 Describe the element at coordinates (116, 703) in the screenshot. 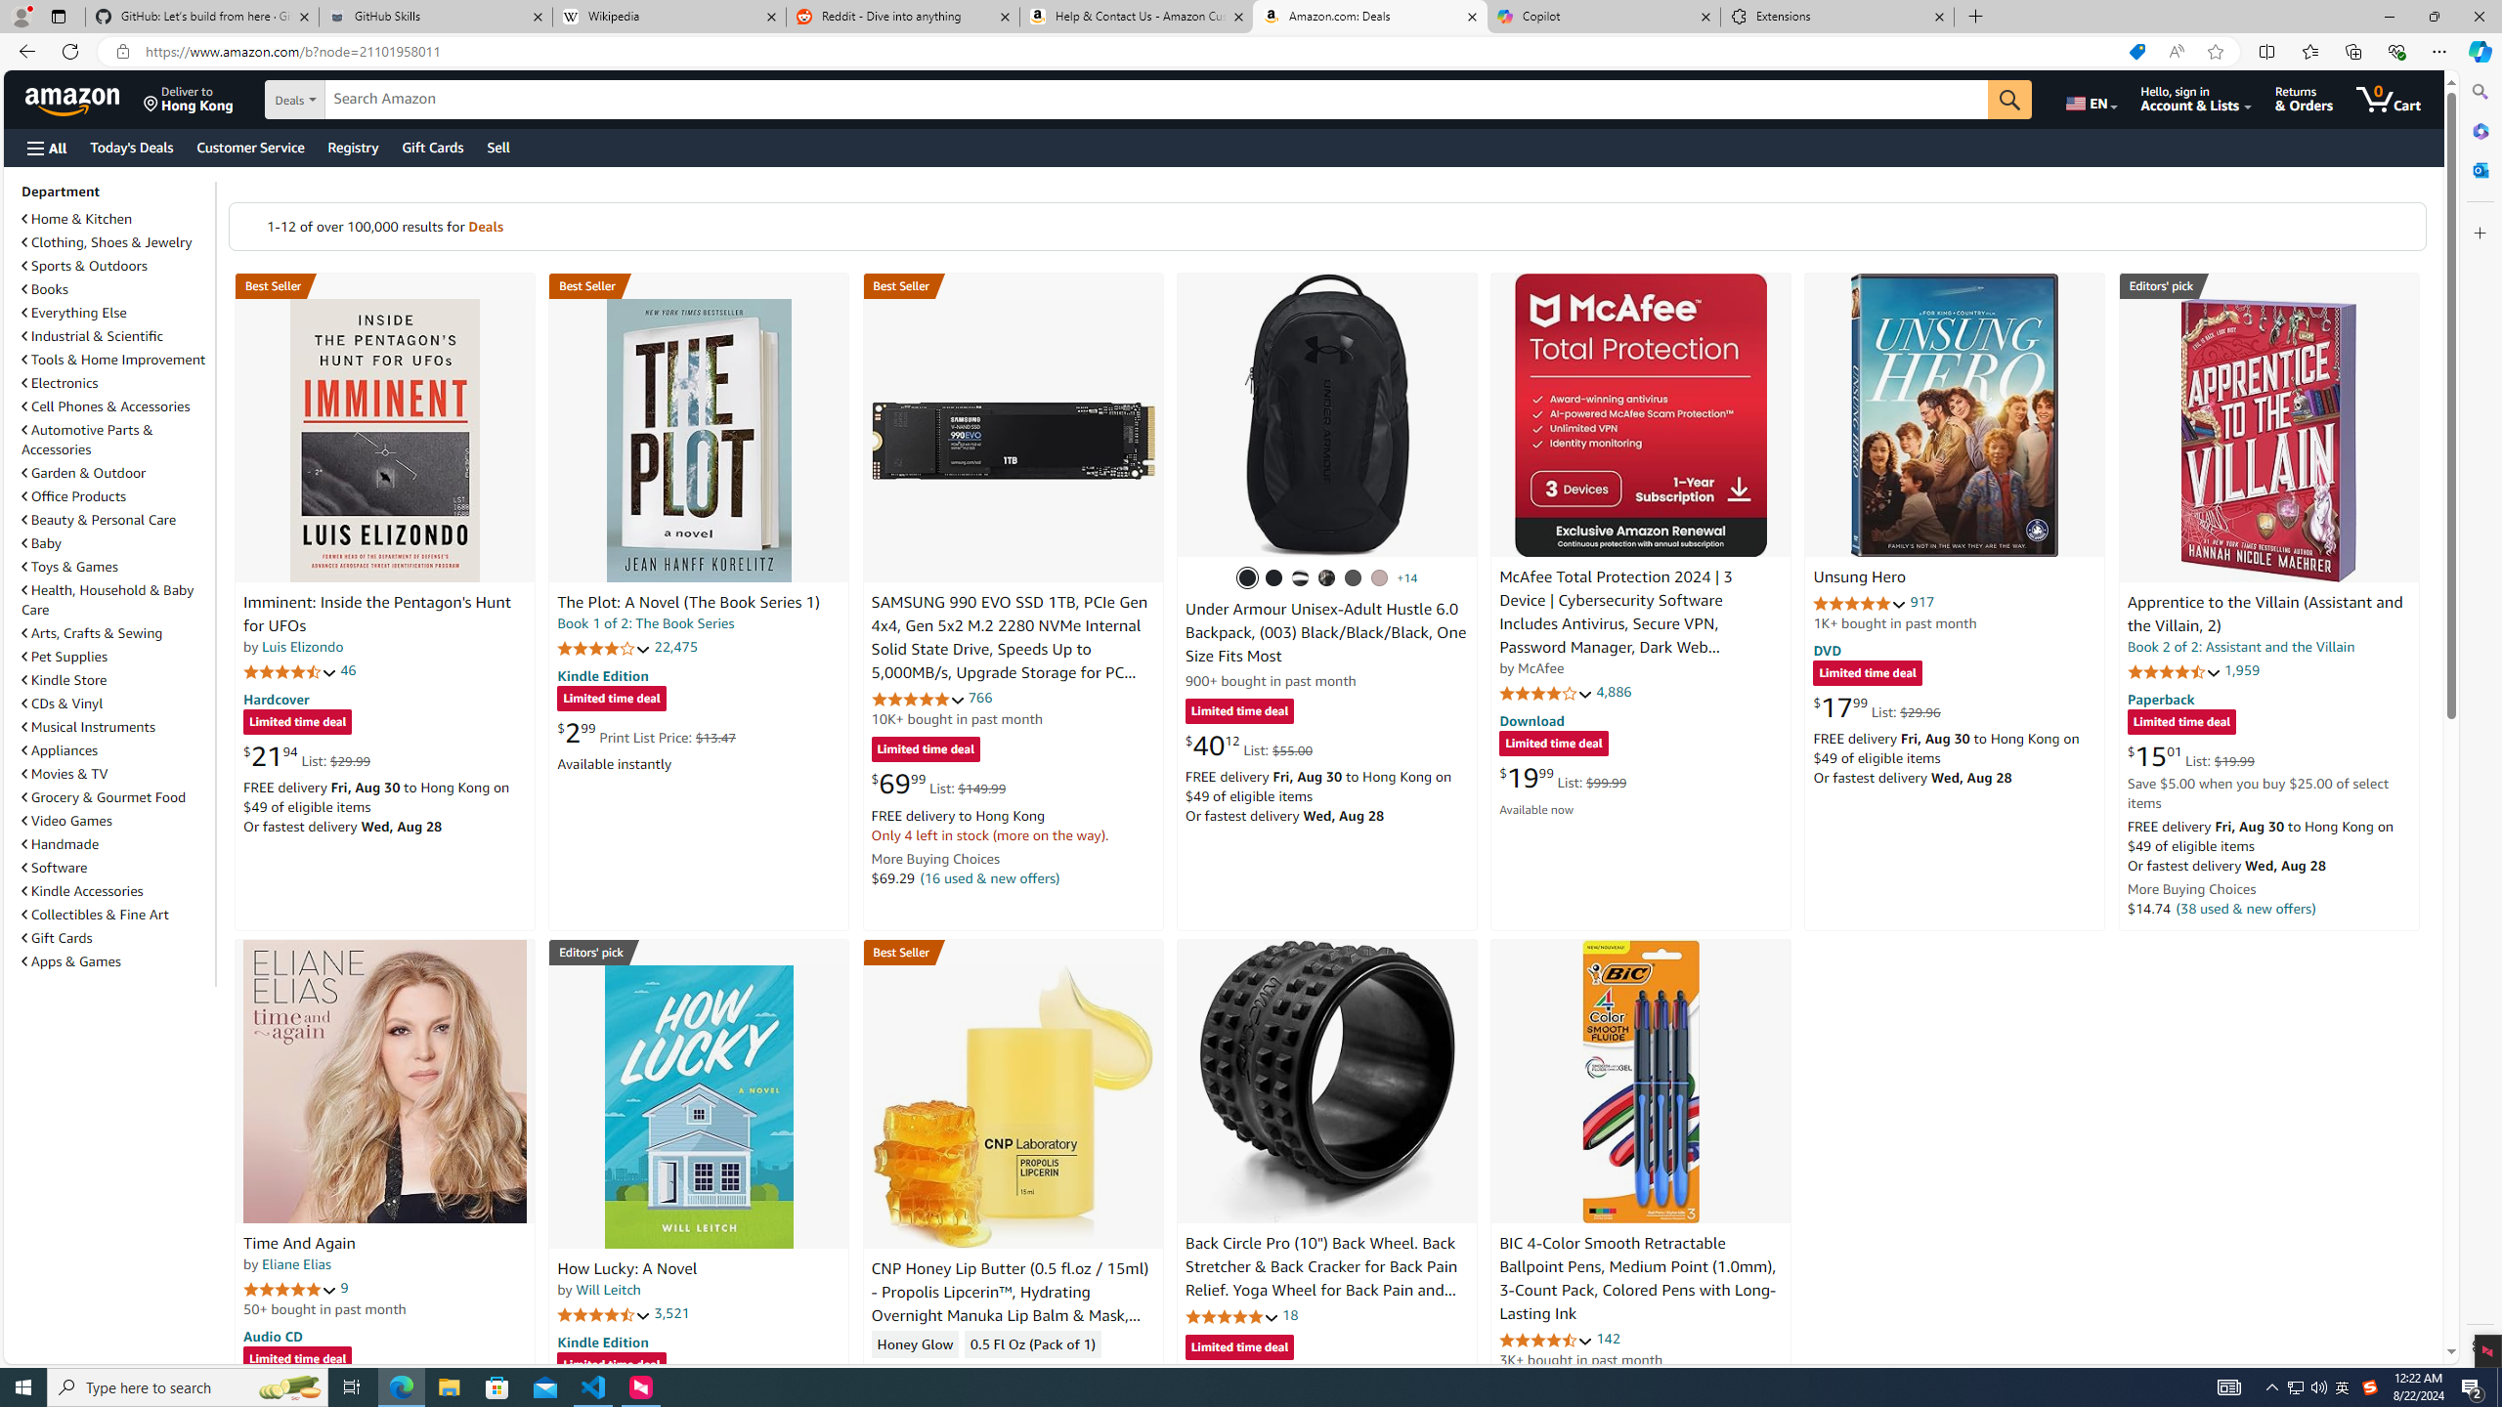

I see `CDs & Vinyl` at that location.